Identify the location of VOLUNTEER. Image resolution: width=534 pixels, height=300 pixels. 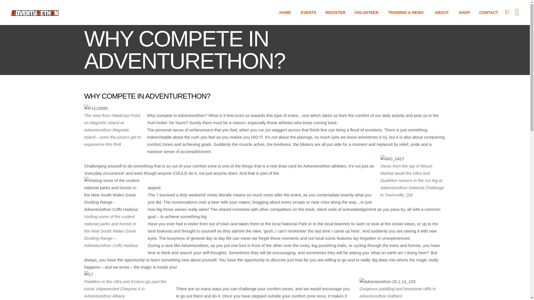
(367, 12).